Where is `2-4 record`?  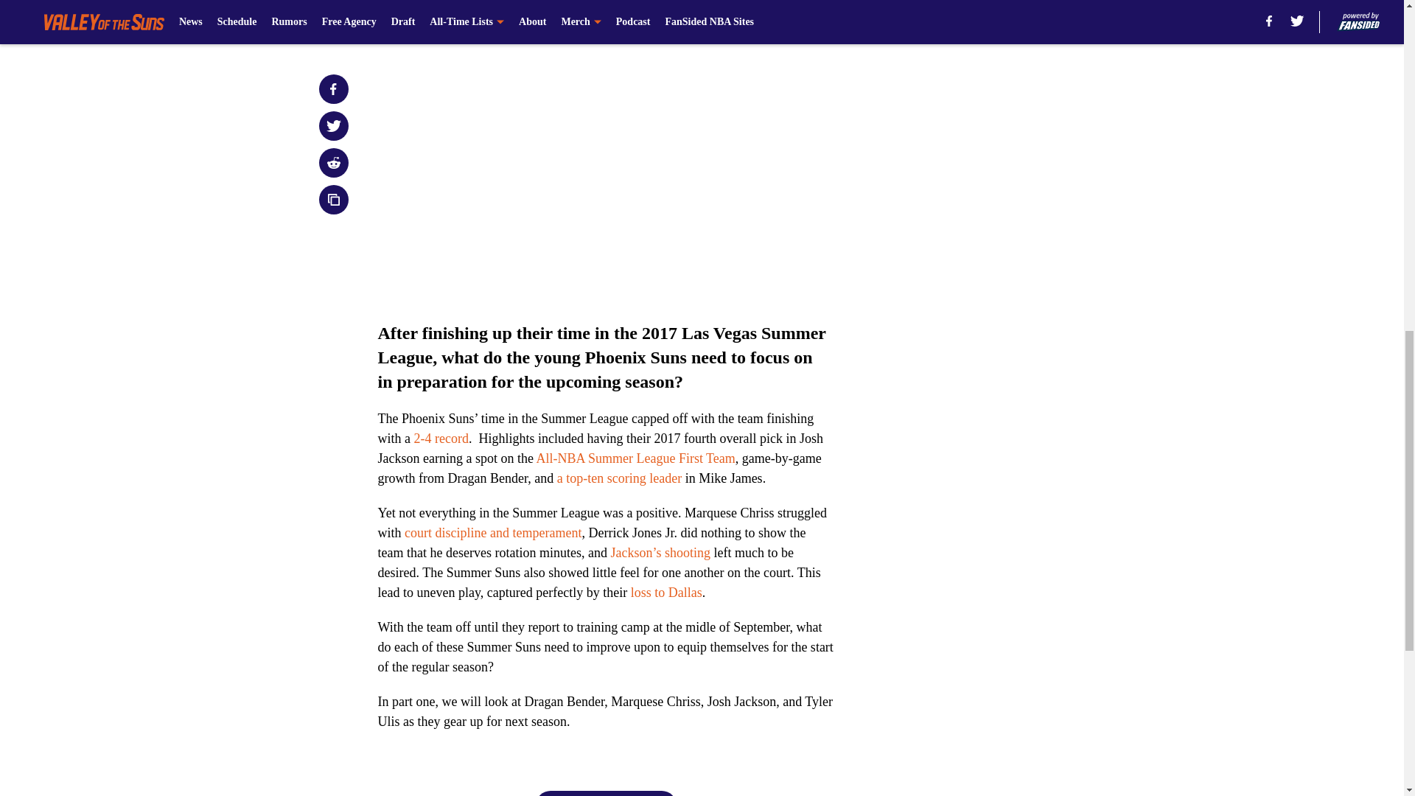
2-4 record is located at coordinates (441, 438).